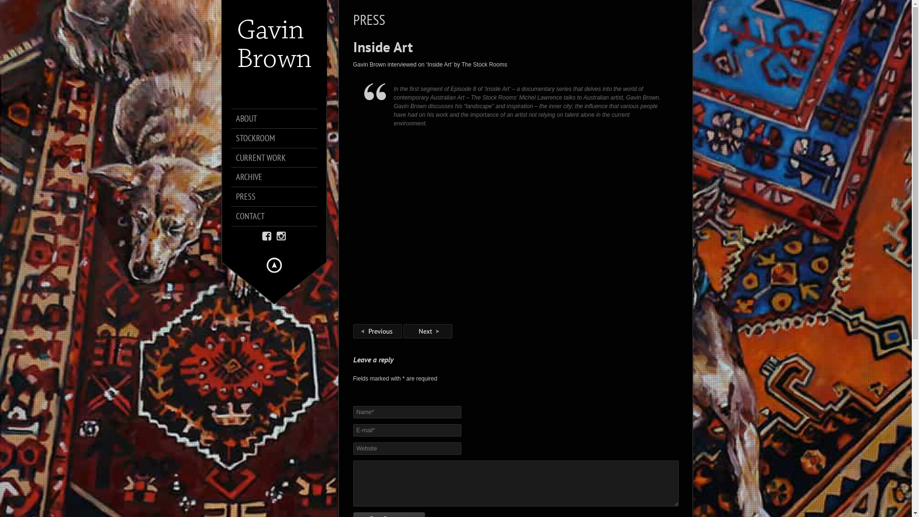 The height and width of the screenshot is (517, 919). Describe the element at coordinates (378, 331) in the screenshot. I see `Prev-button` at that location.